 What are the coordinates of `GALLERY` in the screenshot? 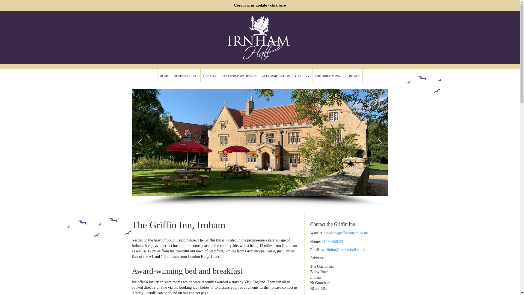 It's located at (302, 75).